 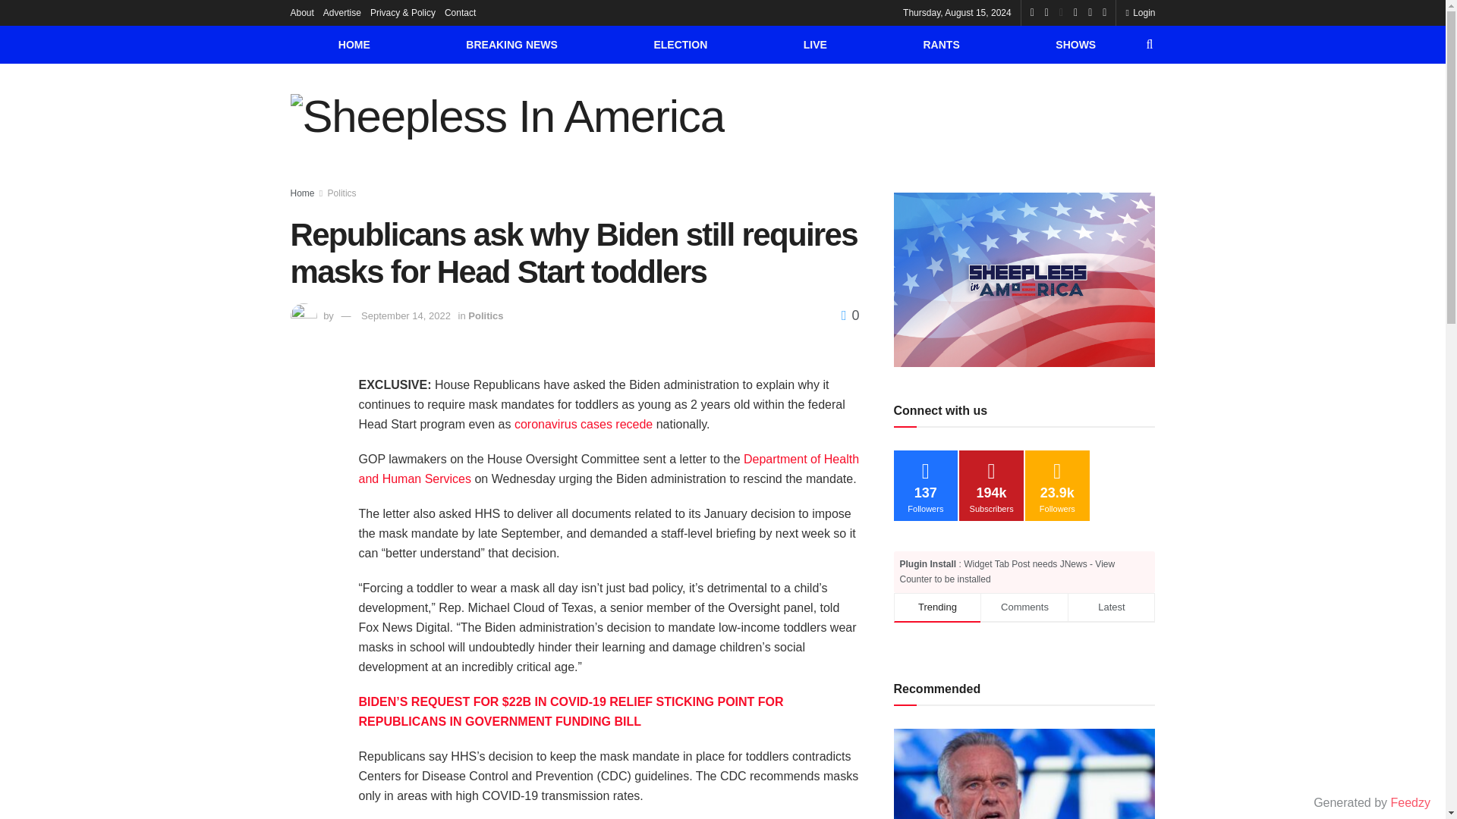 What do you see at coordinates (342, 193) in the screenshot?
I see `Politics` at bounding box center [342, 193].